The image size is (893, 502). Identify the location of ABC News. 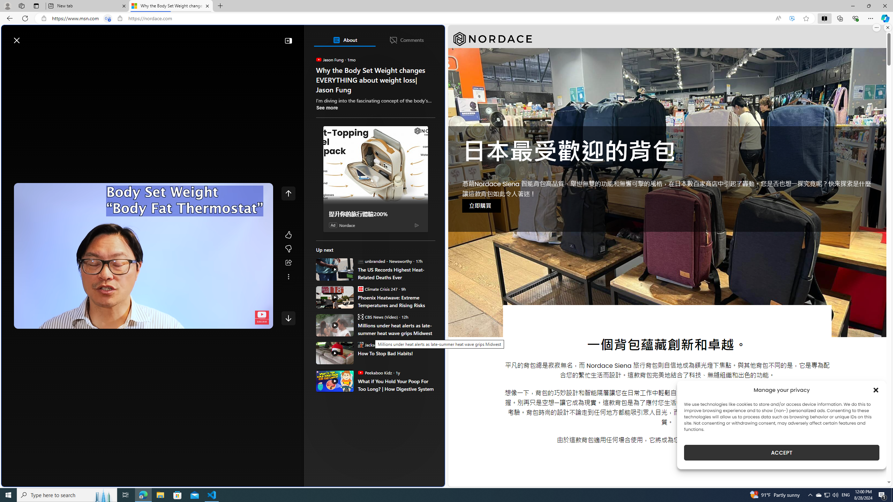
(340, 255).